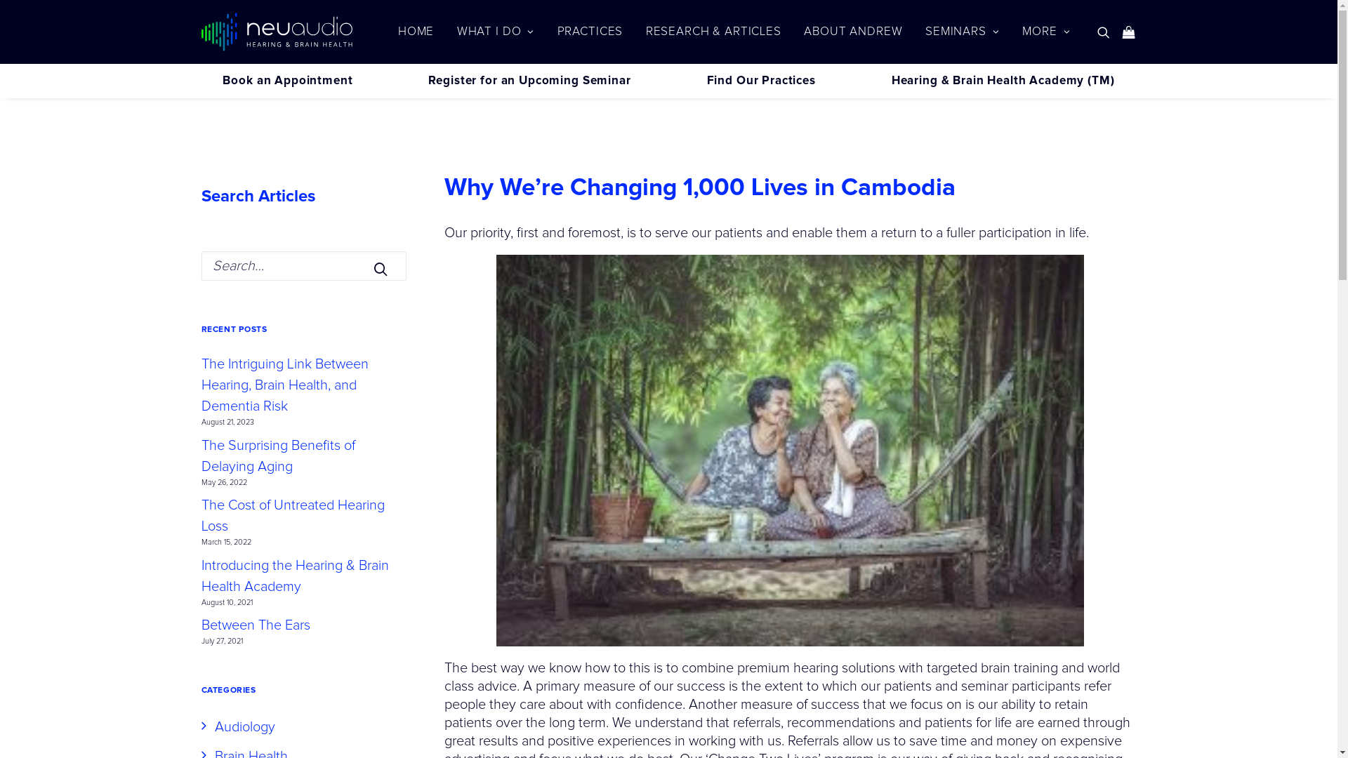 Image resolution: width=1348 pixels, height=758 pixels. Describe the element at coordinates (303, 516) in the screenshot. I see `The Cost of Untreated Hearing Loss` at that location.